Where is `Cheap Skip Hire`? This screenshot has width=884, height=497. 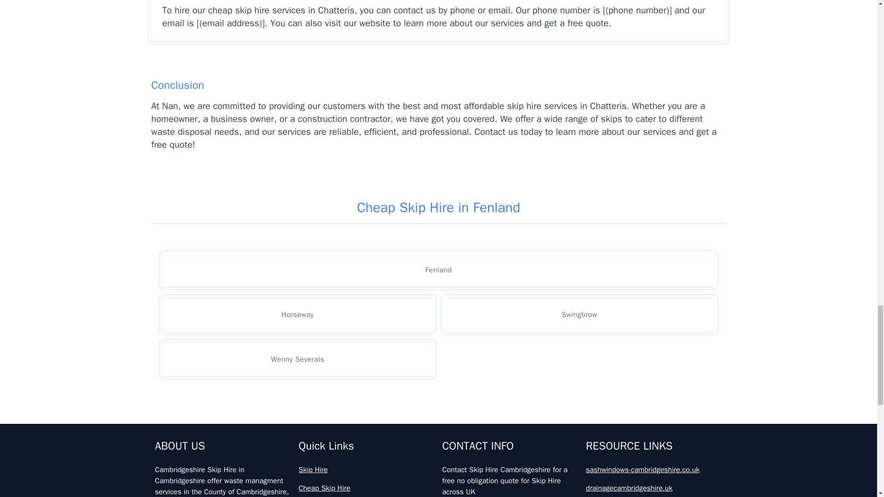 Cheap Skip Hire is located at coordinates (366, 488).